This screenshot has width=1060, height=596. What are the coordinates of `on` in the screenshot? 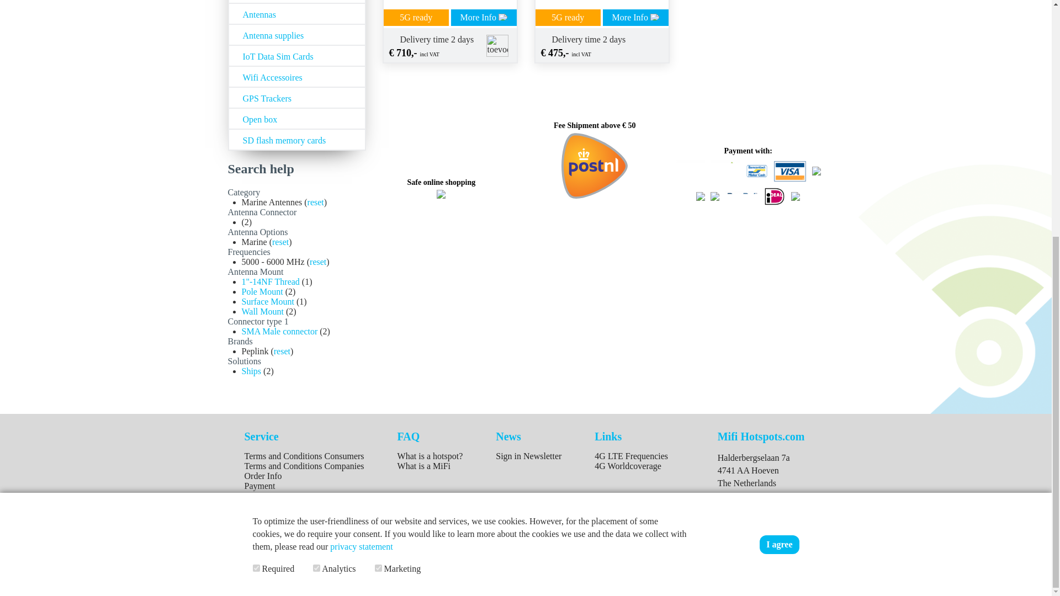 It's located at (256, 180).